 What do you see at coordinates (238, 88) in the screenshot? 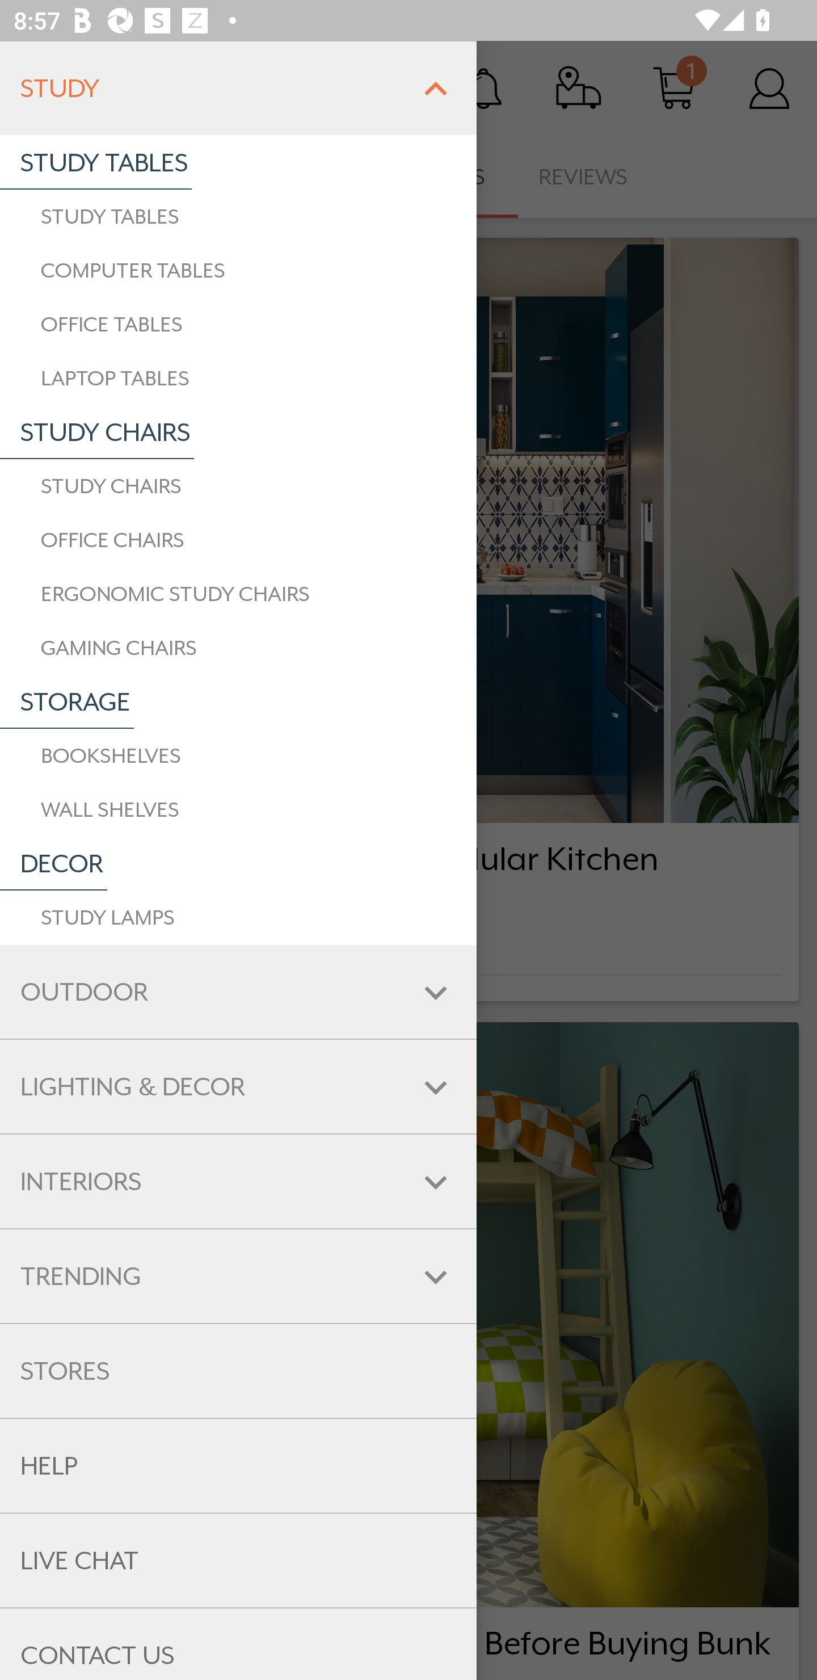
I see `STUDY ` at bounding box center [238, 88].